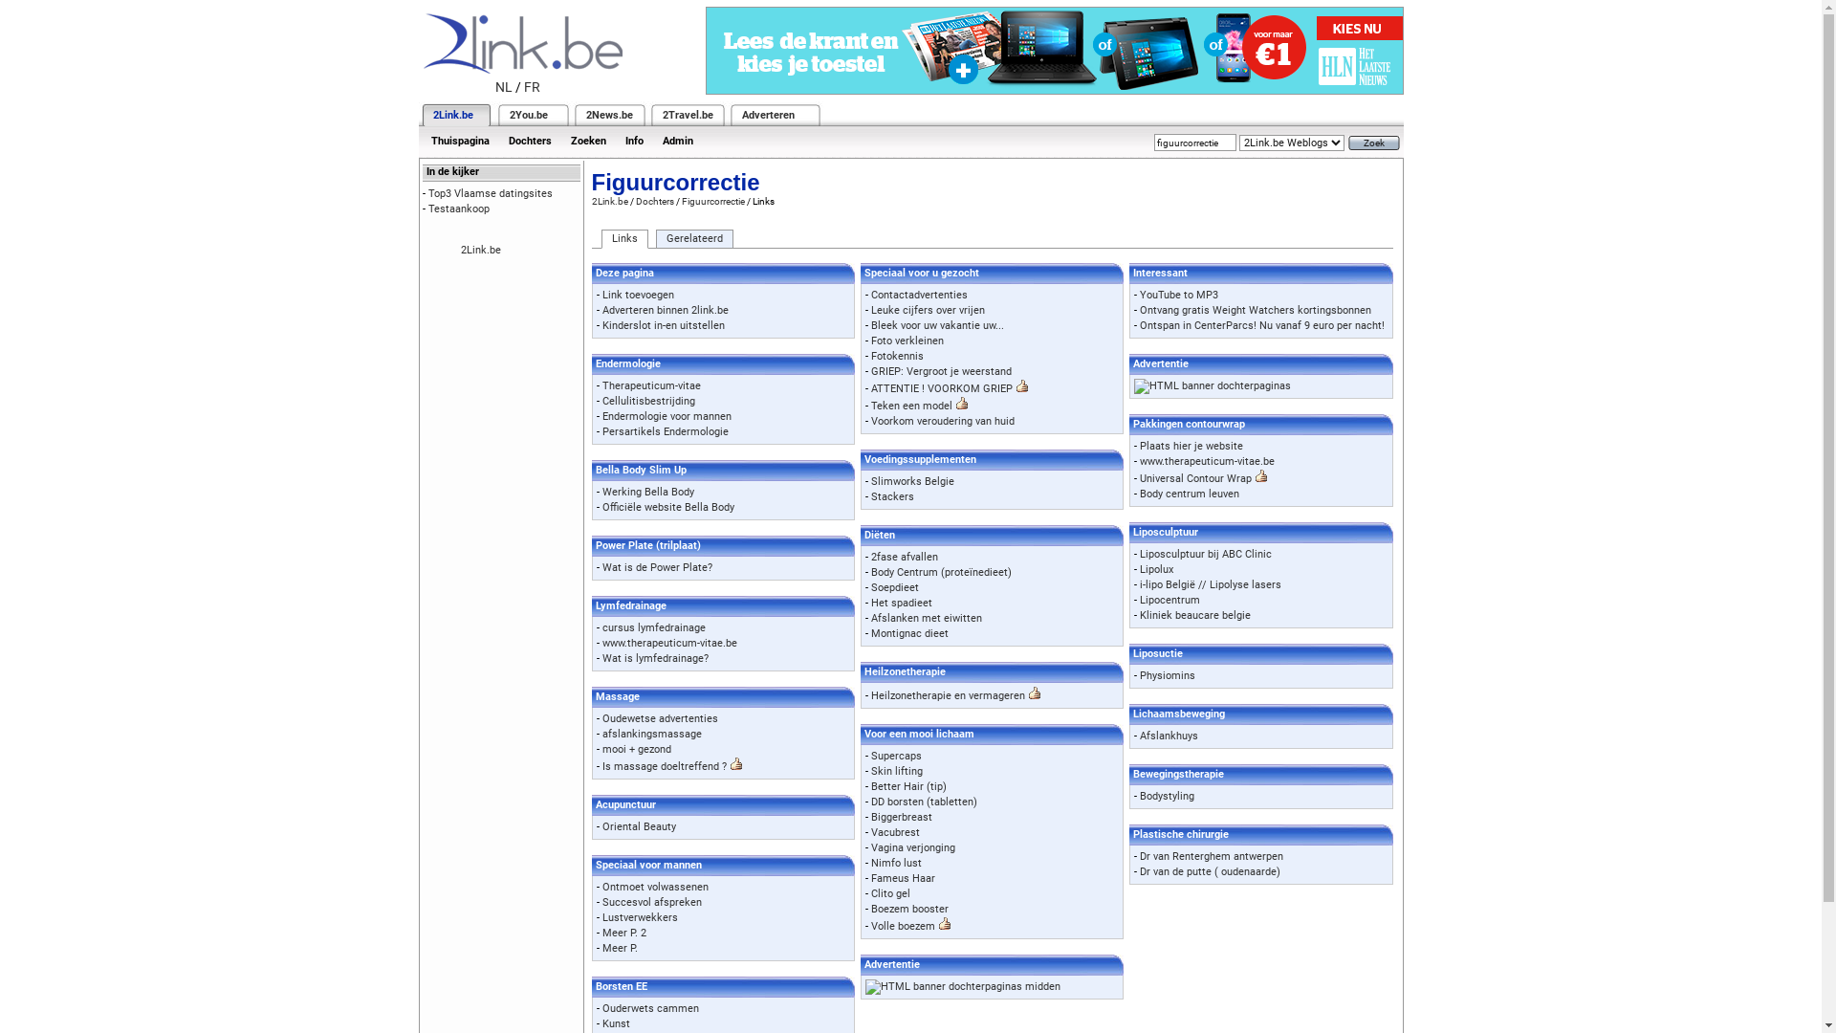 This screenshot has width=1836, height=1033. Describe the element at coordinates (694, 239) in the screenshot. I see `Gerelateerd` at that location.